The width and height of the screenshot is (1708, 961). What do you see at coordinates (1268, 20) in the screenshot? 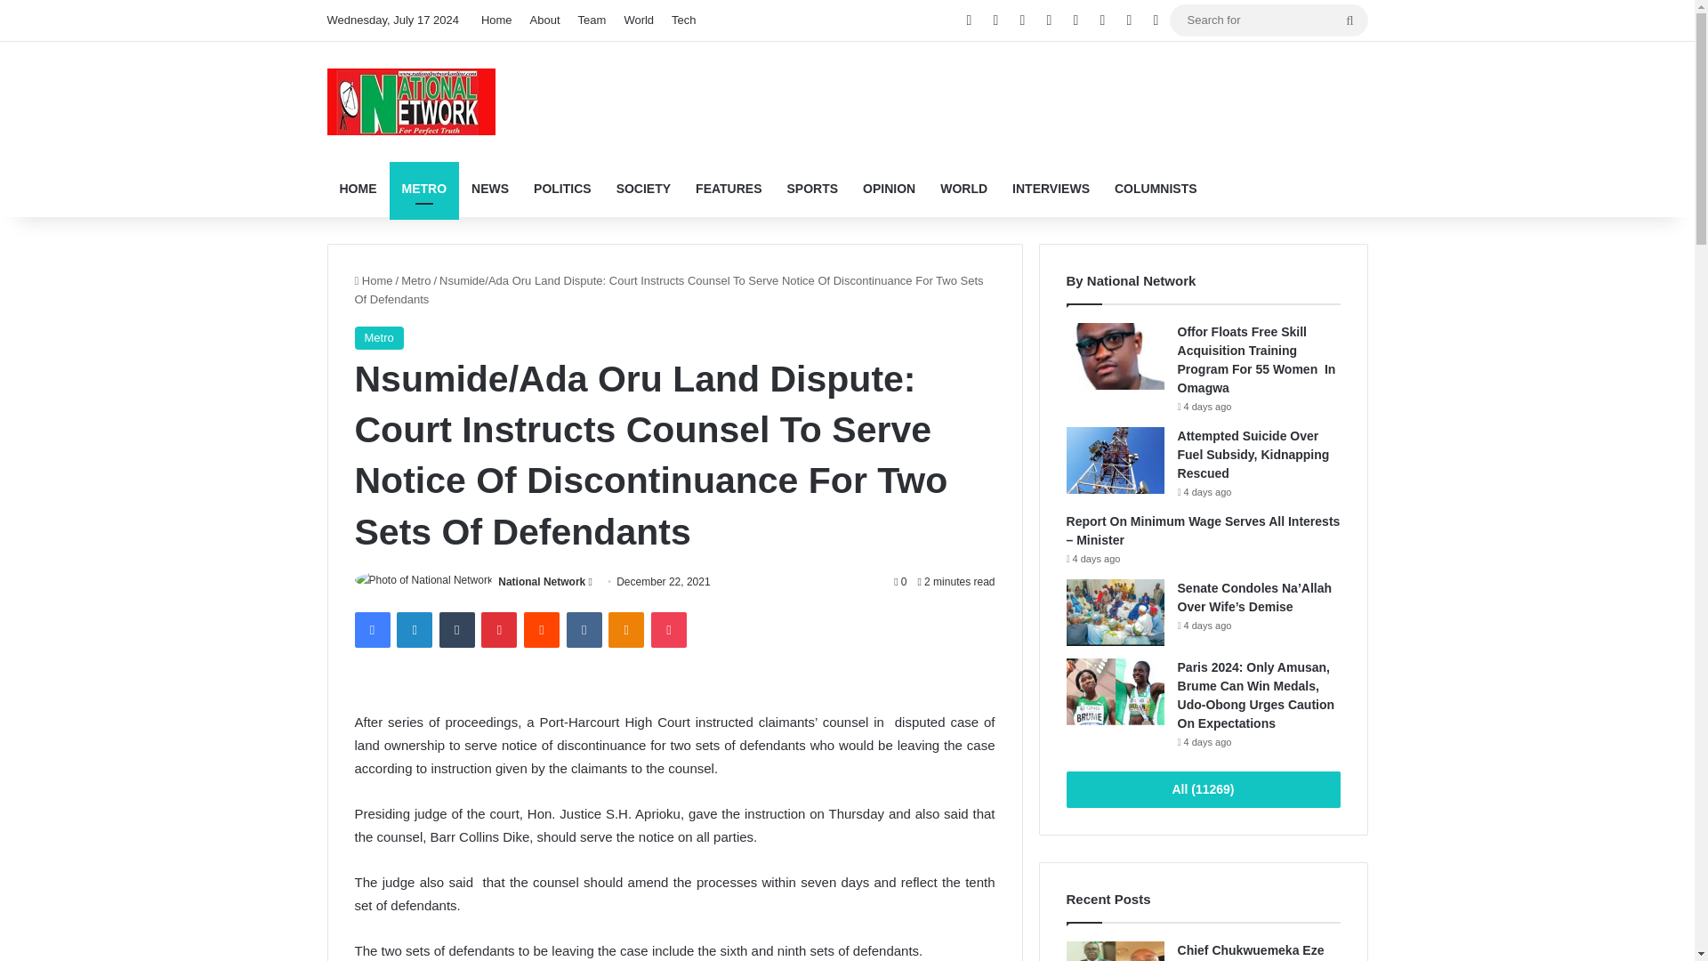
I see `Search for` at bounding box center [1268, 20].